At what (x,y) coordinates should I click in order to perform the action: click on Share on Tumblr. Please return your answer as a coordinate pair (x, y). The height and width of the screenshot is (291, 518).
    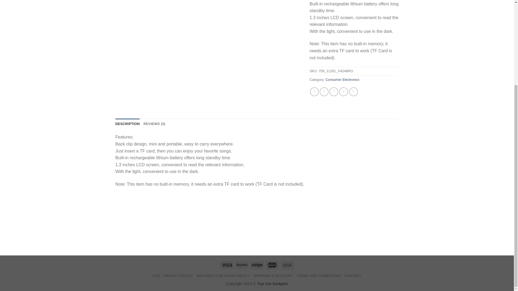
    Looking at the image, I should click on (353, 92).